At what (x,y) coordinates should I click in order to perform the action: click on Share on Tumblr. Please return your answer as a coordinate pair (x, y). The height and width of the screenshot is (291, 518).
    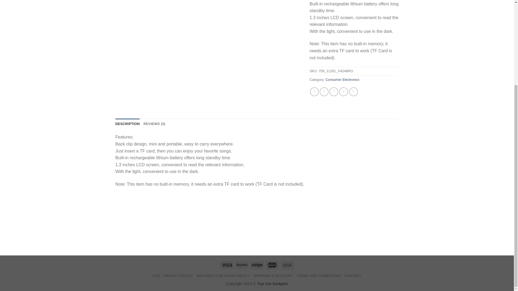
    Looking at the image, I should click on (353, 92).